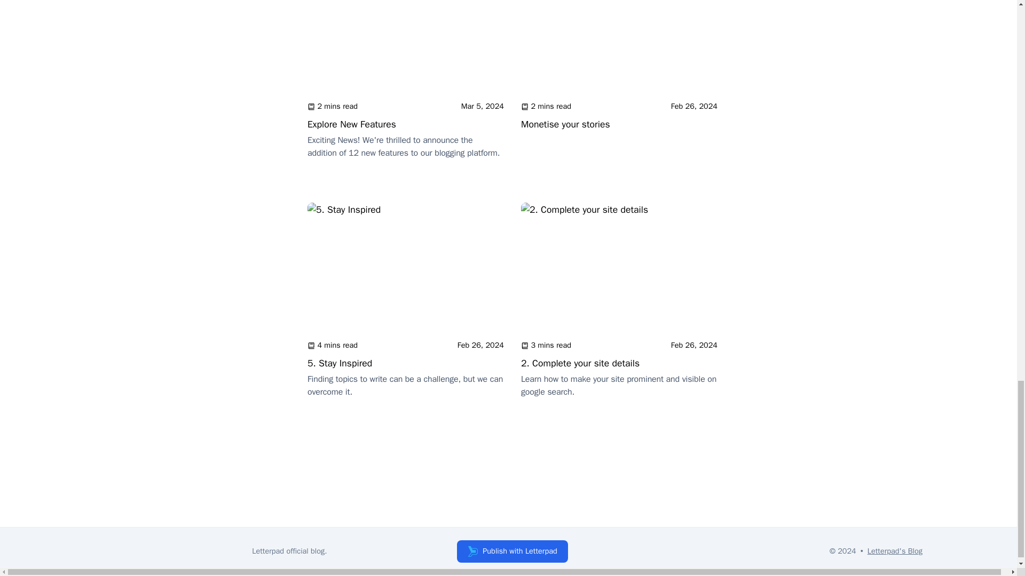  What do you see at coordinates (619, 93) in the screenshot?
I see `Publish with Letterpad` at bounding box center [619, 93].